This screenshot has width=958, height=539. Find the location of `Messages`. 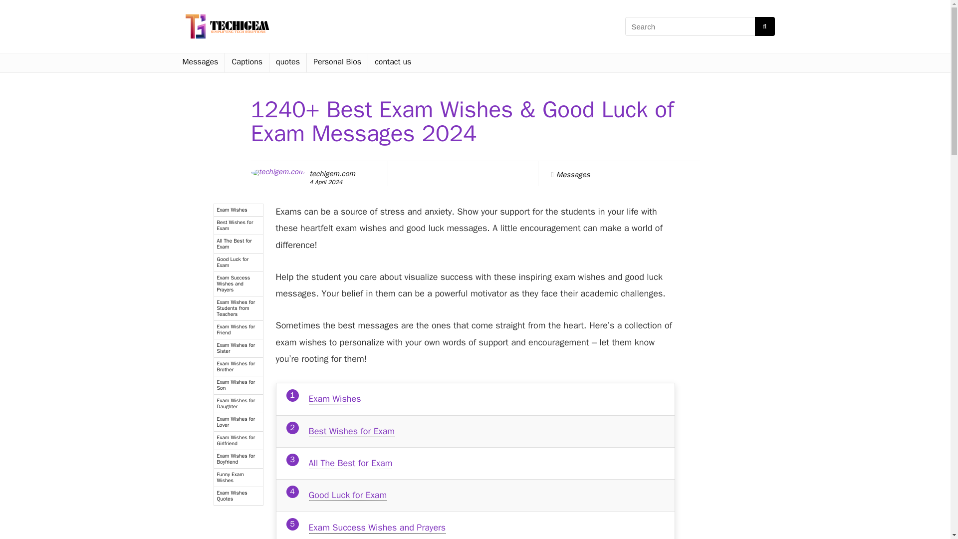

Messages is located at coordinates (200, 62).